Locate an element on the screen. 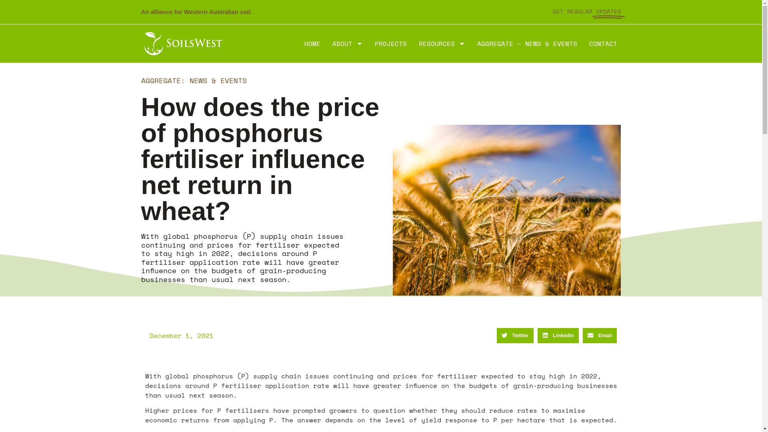 Image resolution: width=768 pixels, height=432 pixels. GET REGULAR UPDATES is located at coordinates (501, 12).